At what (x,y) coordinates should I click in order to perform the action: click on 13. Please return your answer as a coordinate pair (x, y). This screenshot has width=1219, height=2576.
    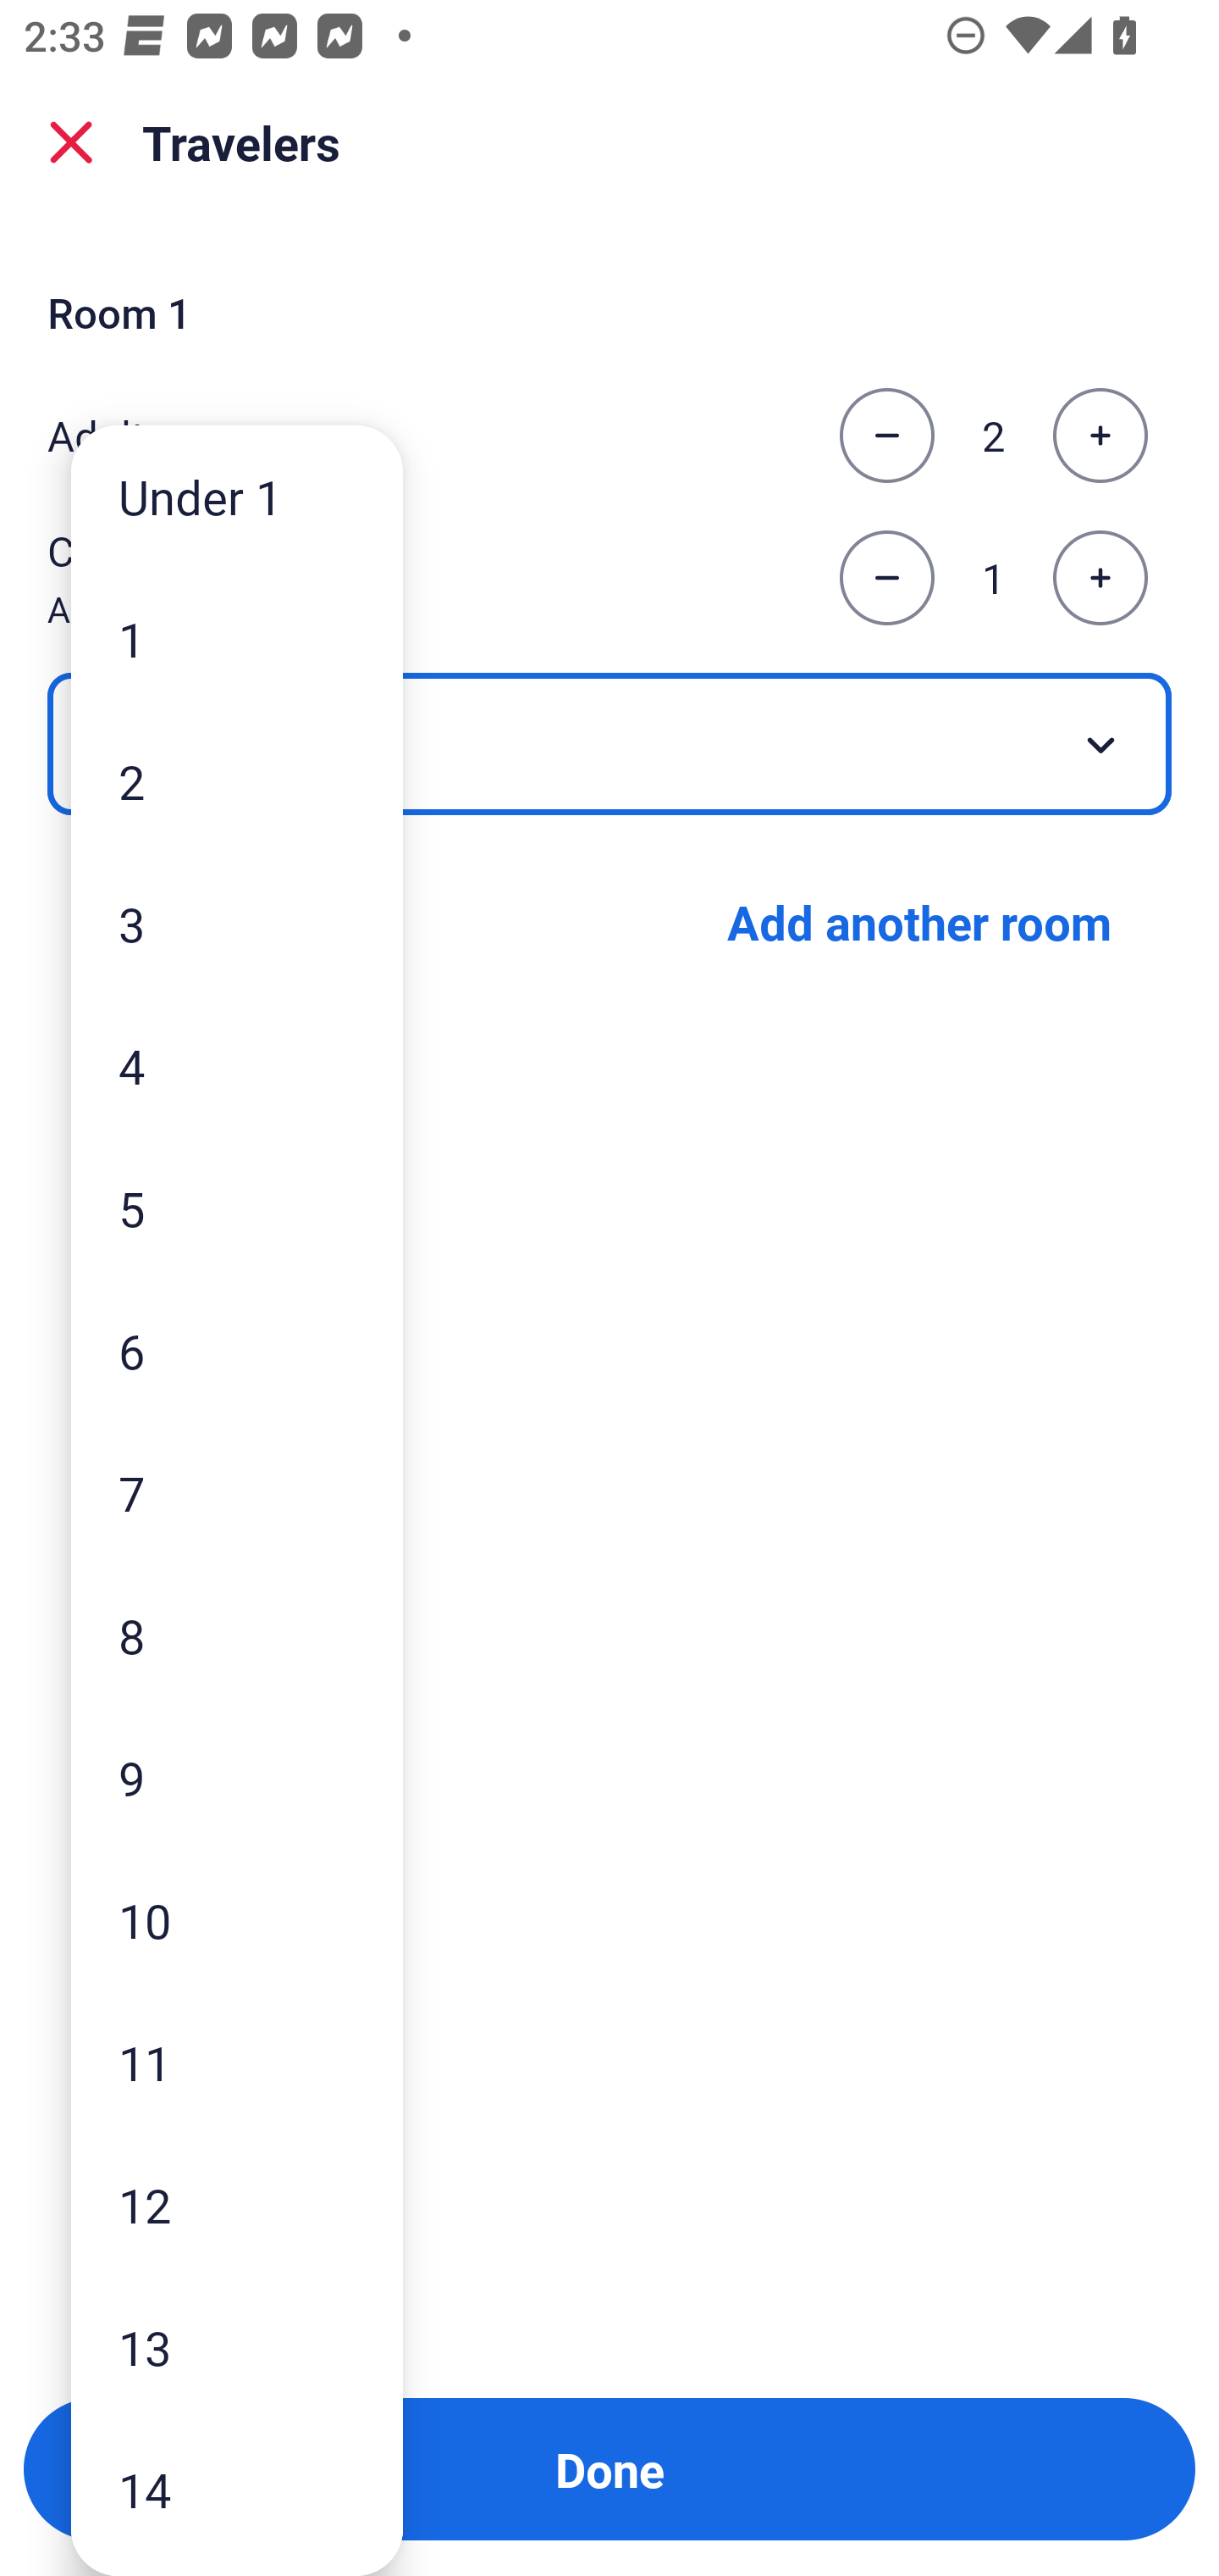
    Looking at the image, I should click on (237, 2347).